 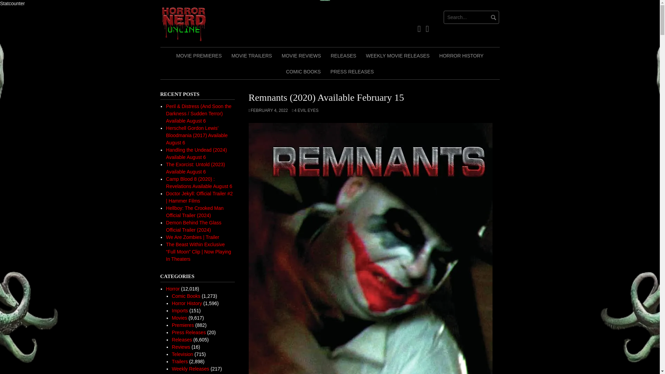 What do you see at coordinates (471, 17) in the screenshot?
I see `Search for:` at bounding box center [471, 17].